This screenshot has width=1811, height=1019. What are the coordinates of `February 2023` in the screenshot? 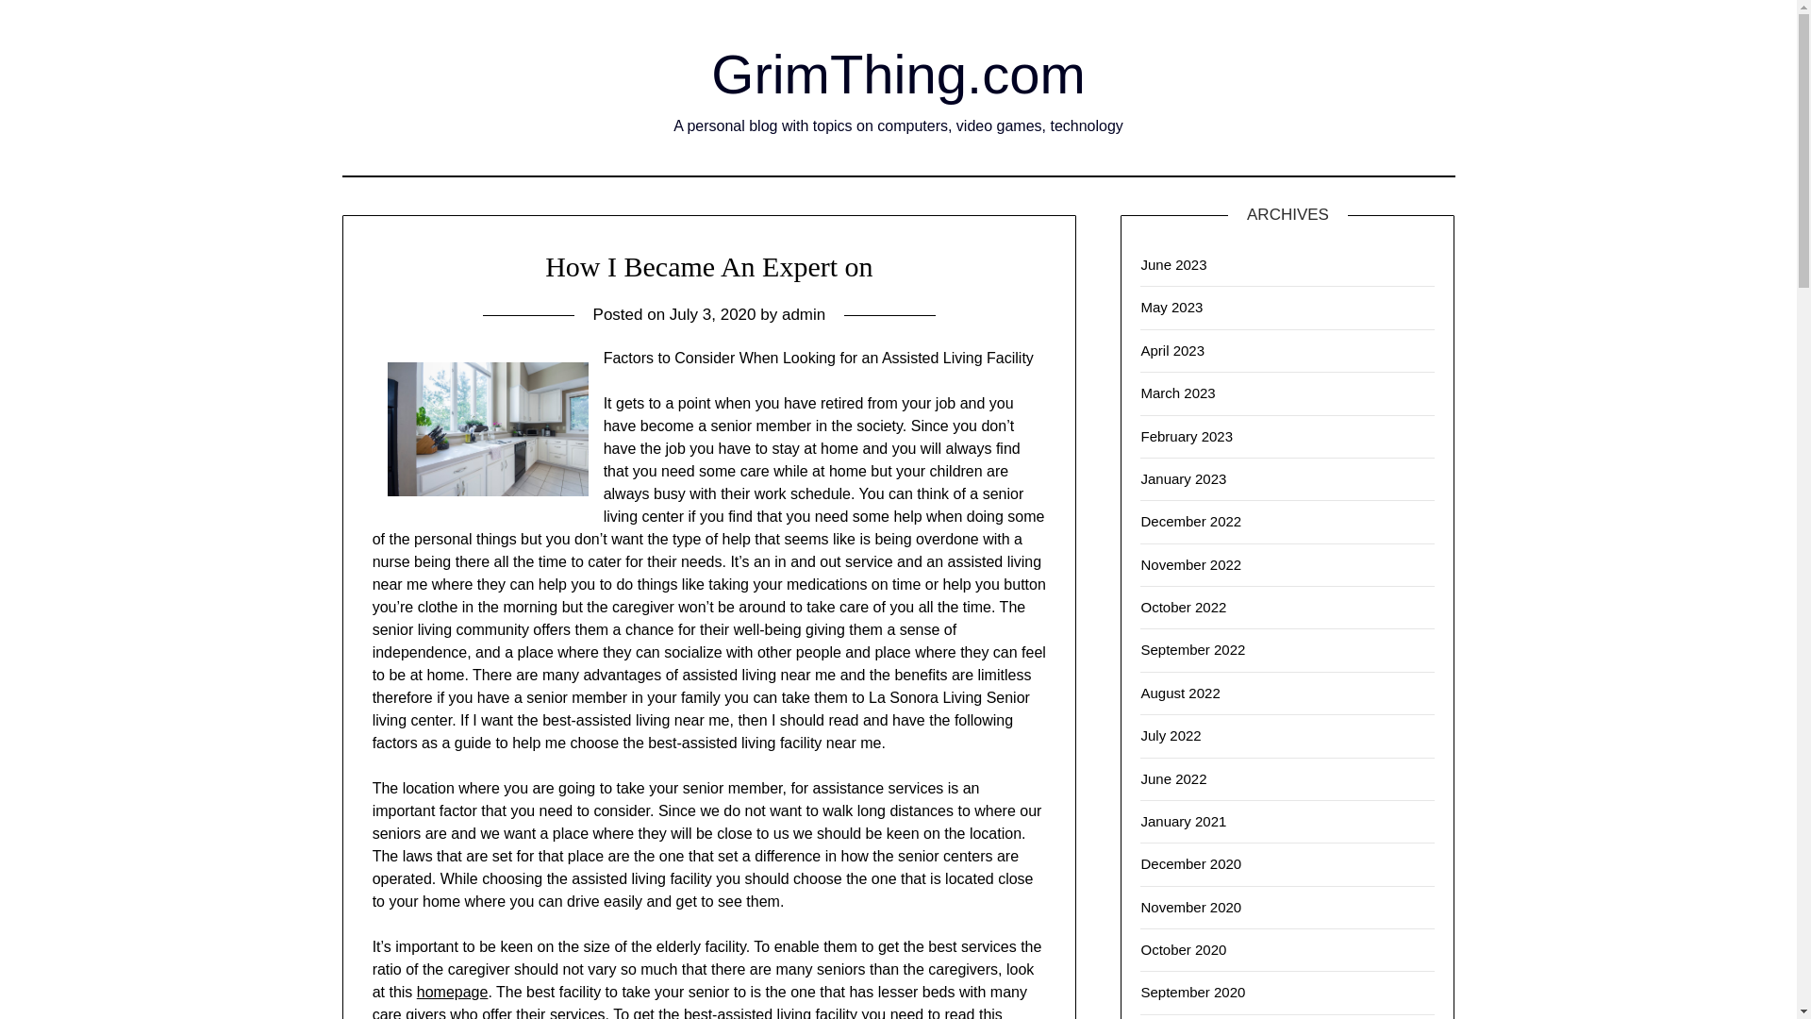 It's located at (1187, 436).